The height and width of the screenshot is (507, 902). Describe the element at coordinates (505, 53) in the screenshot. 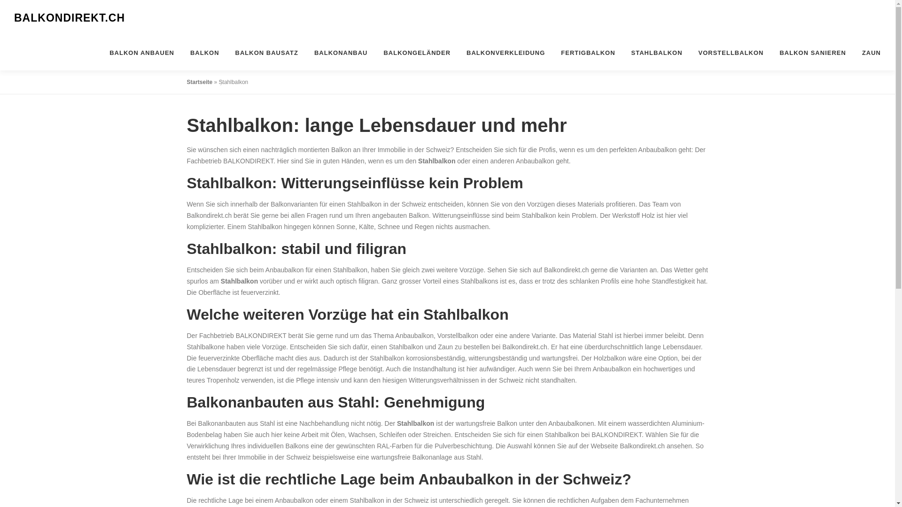

I see `BALKONVERKLEIDUNG` at that location.